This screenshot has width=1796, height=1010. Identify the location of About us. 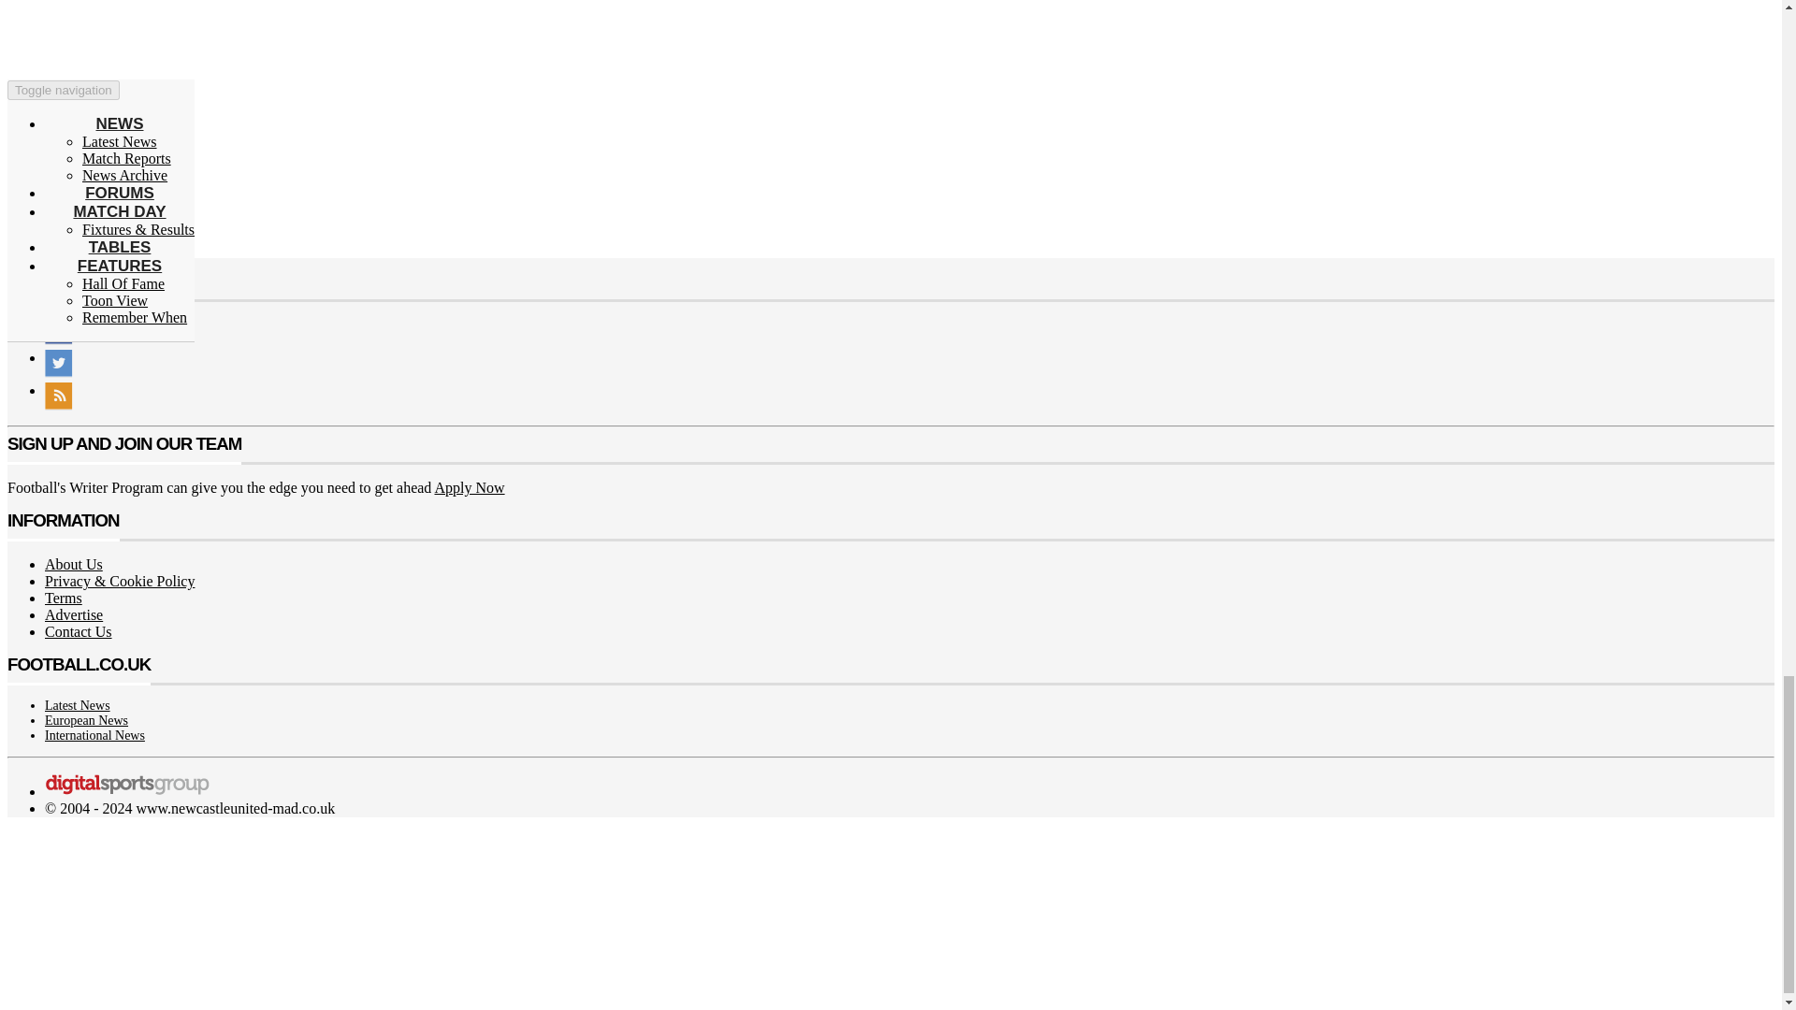
(73, 565).